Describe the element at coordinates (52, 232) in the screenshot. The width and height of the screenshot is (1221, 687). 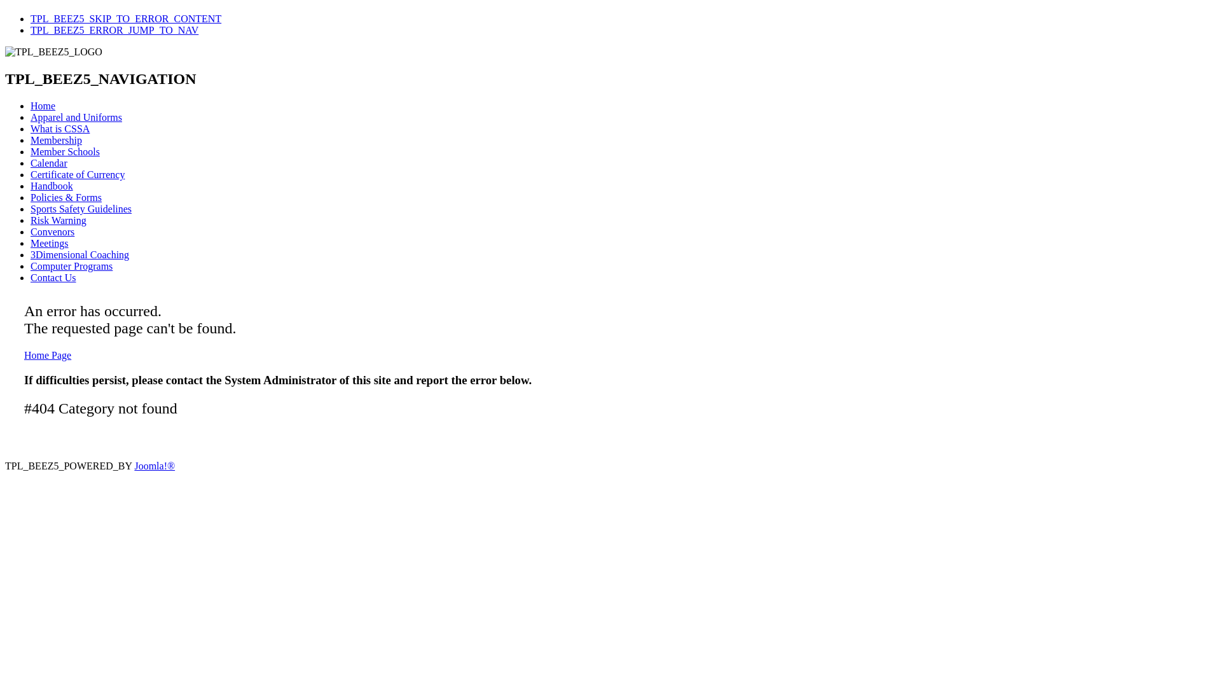
I see `Convenors` at that location.